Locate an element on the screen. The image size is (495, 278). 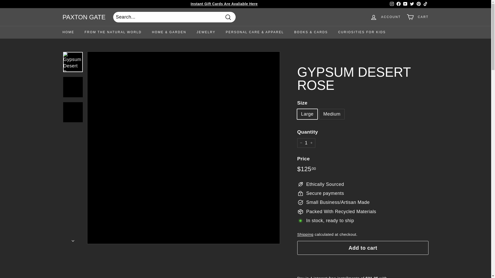
Instant Gift Cards Are Avaliable Here is located at coordinates (224, 4).